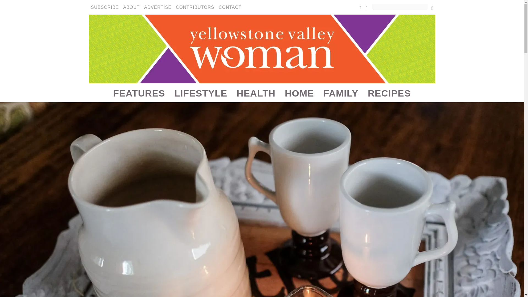 This screenshot has width=528, height=297. What do you see at coordinates (195, 7) in the screenshot?
I see `CONTRIBUTORS` at bounding box center [195, 7].